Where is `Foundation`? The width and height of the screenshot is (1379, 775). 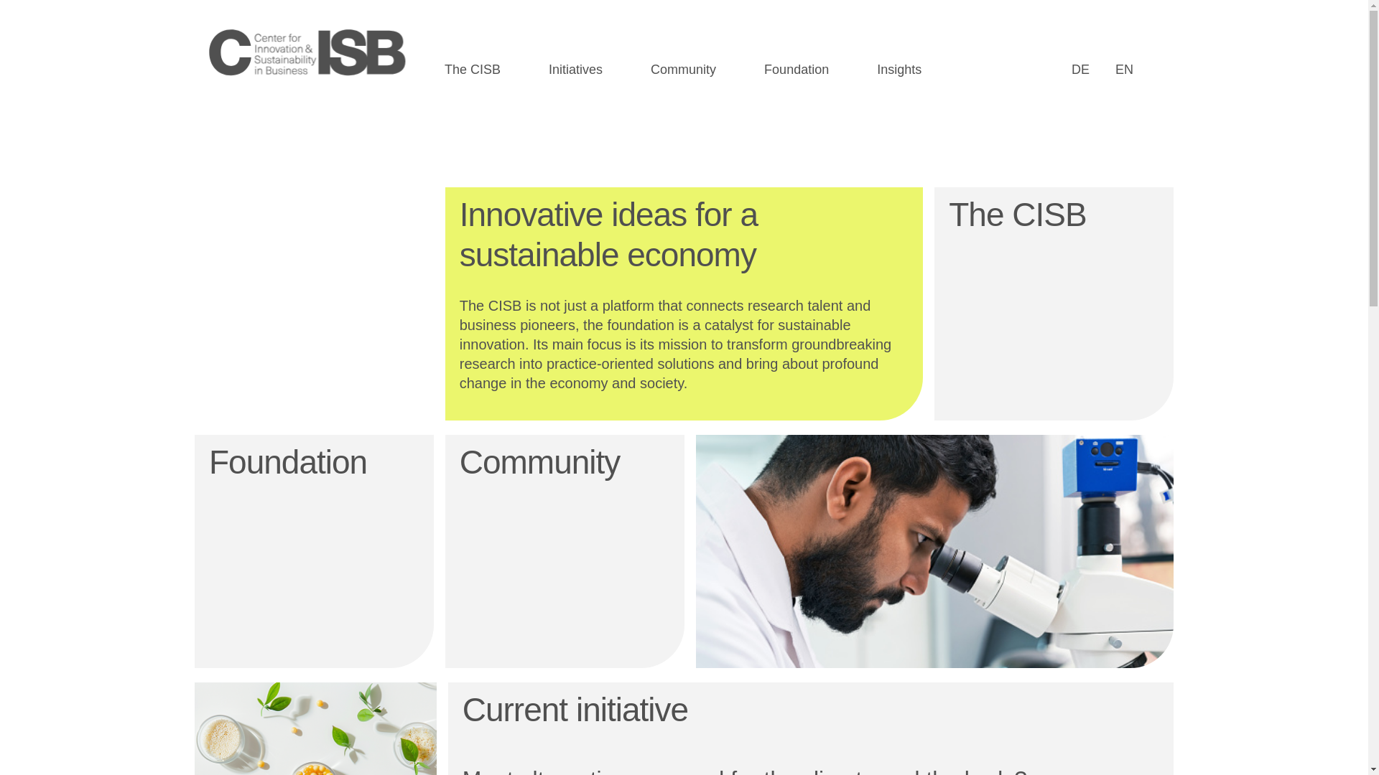 Foundation is located at coordinates (314, 551).